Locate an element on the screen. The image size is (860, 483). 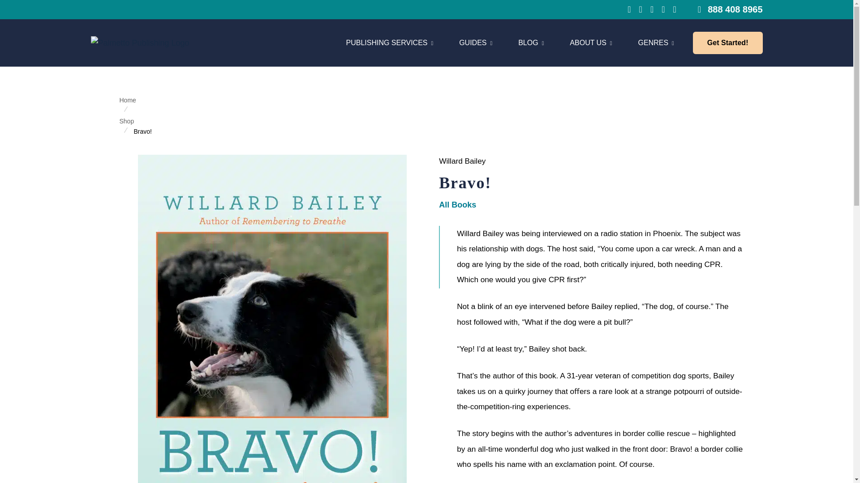
ABOUT US is located at coordinates (591, 43).